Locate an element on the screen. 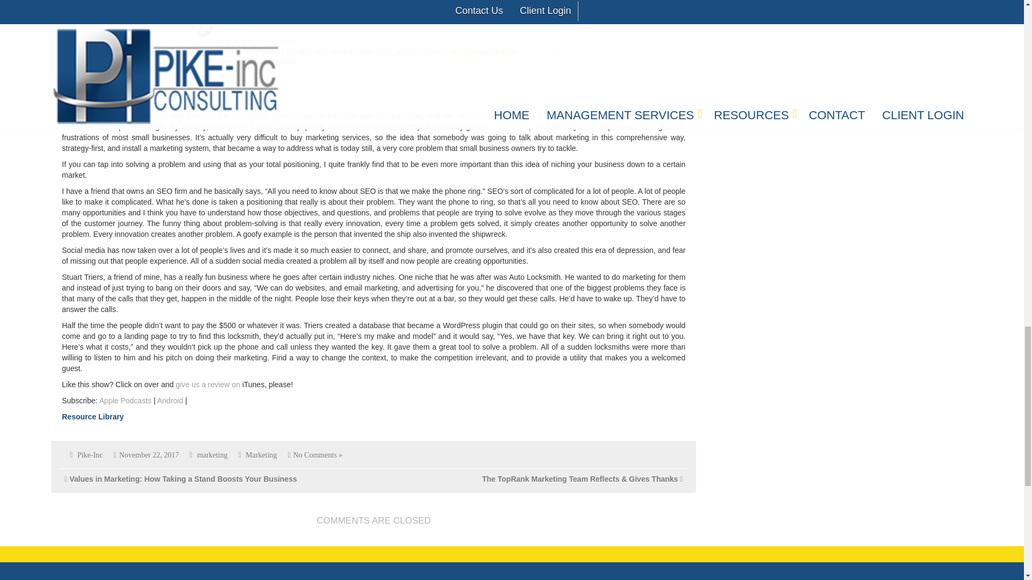 The width and height of the screenshot is (1032, 580). give us a review on is located at coordinates (207, 385).